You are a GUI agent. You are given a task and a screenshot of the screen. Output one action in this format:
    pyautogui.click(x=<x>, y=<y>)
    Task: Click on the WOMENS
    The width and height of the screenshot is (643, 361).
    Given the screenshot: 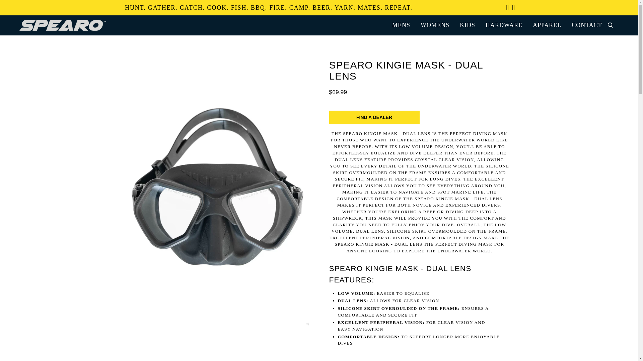 What is the action you would take?
    pyautogui.click(x=435, y=25)
    